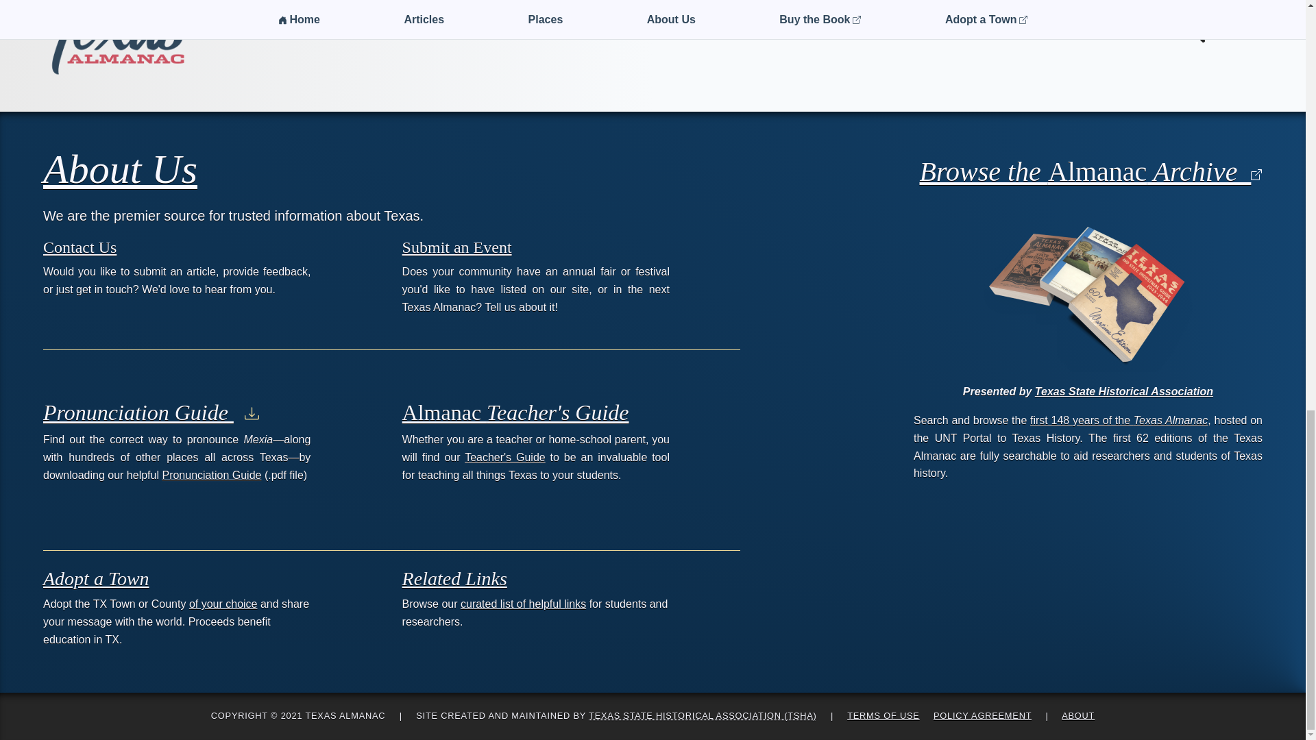 The image size is (1316, 740). I want to click on About Us, so click(121, 169).